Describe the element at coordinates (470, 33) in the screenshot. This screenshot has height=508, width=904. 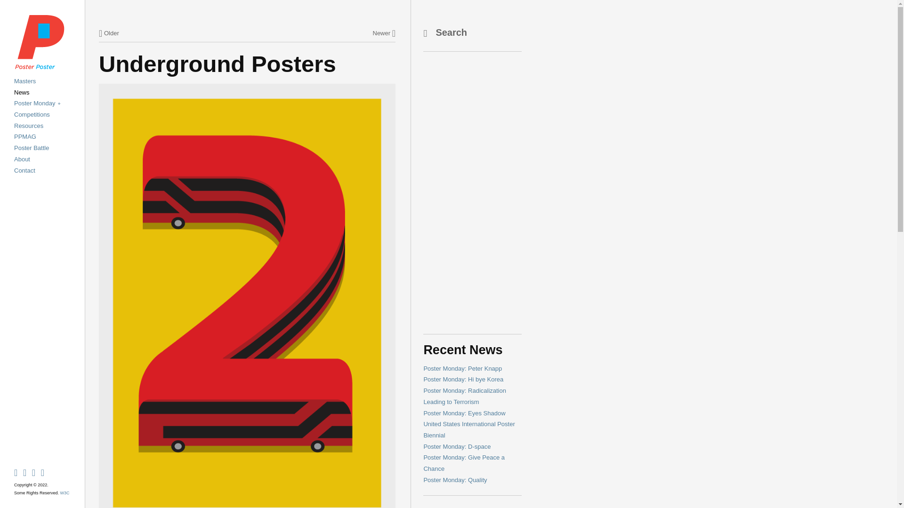
I see `Search` at that location.